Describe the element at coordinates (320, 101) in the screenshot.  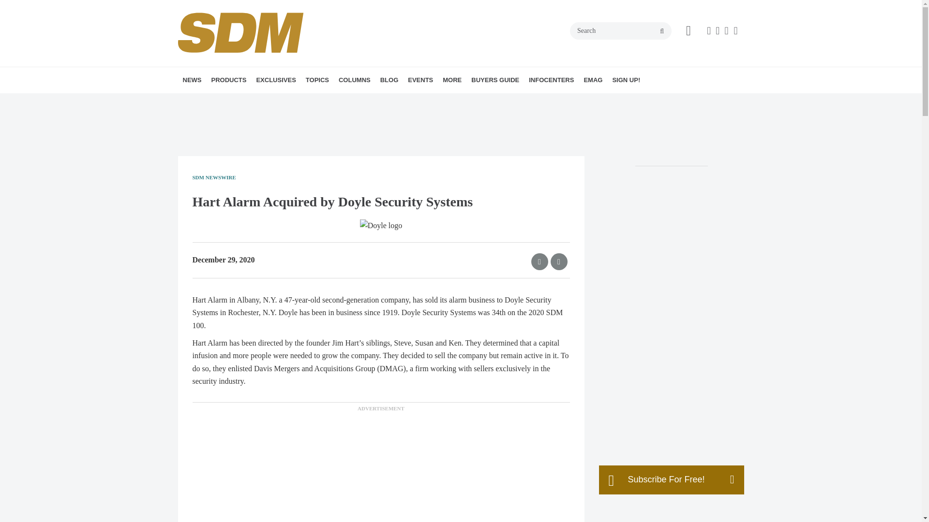
I see `PROJECT OF THE YEAR` at that location.